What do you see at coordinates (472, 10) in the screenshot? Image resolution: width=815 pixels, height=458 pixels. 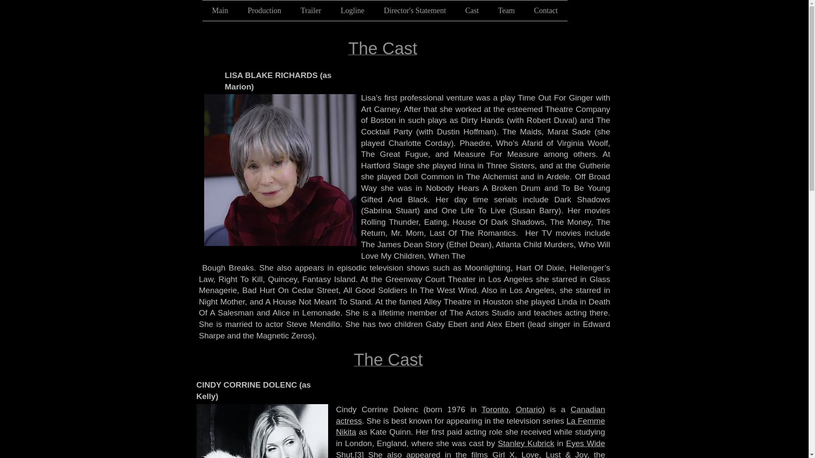 I see `Cast` at bounding box center [472, 10].